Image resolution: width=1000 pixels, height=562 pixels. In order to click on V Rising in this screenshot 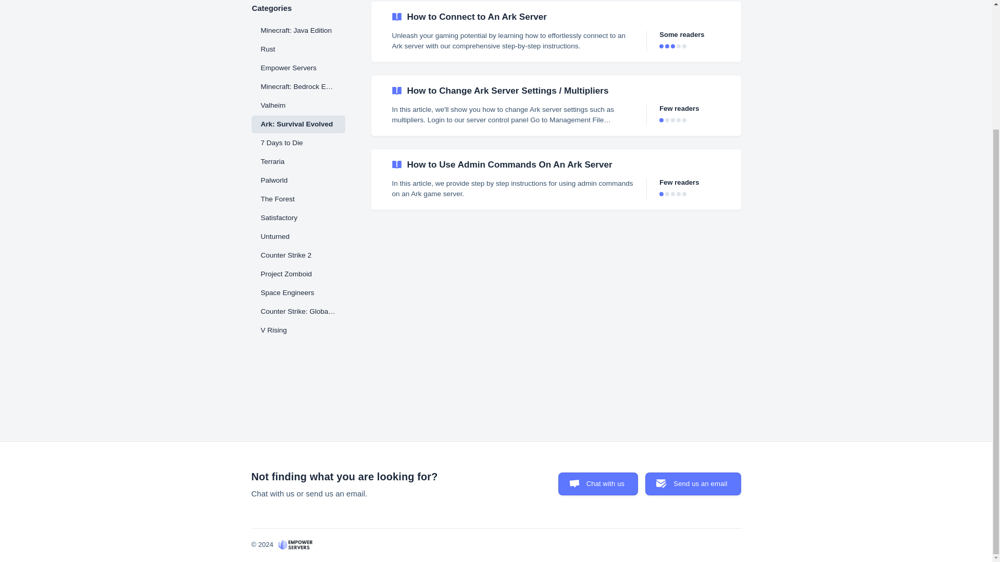, I will do `click(298, 330)`.